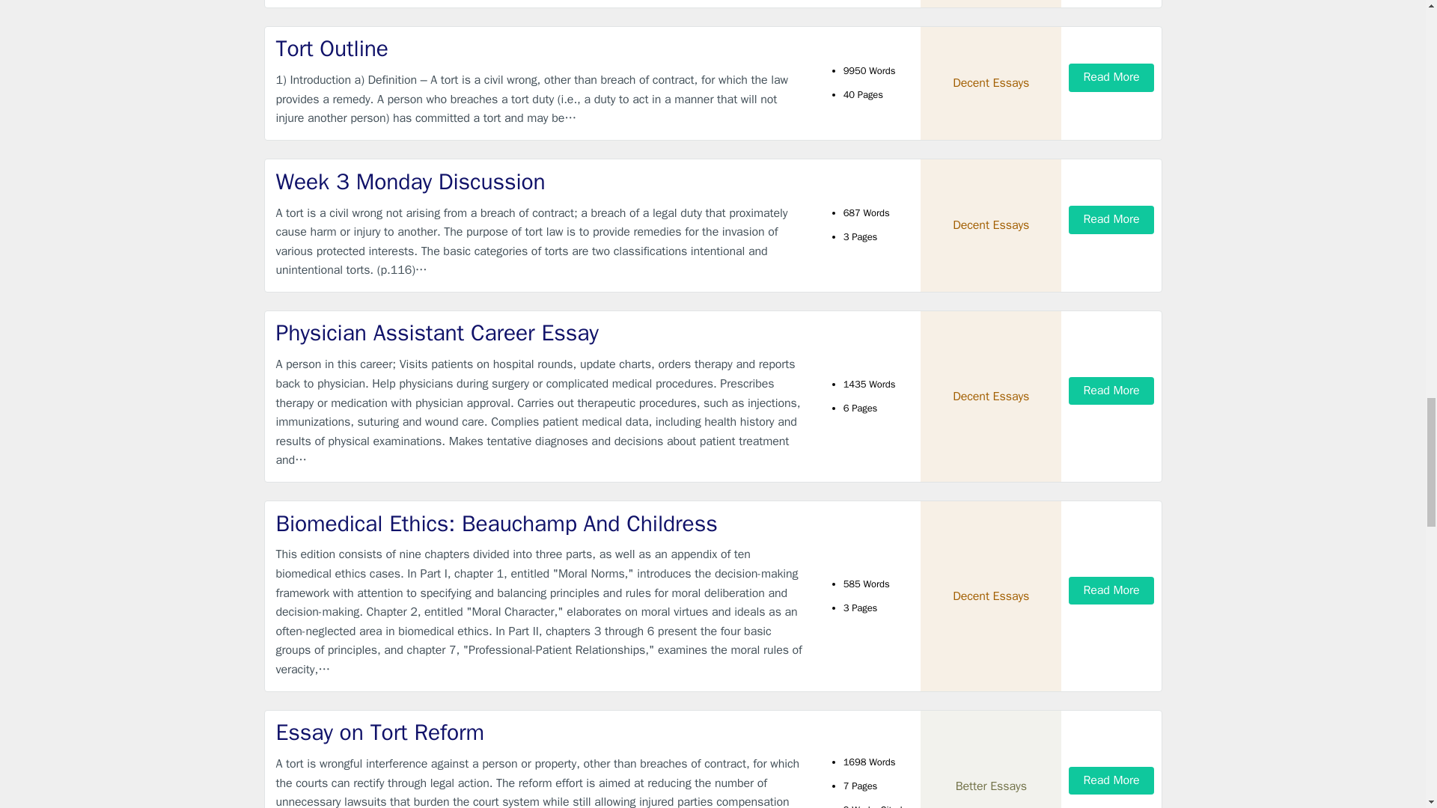  I want to click on Physician Assistant Career Essay, so click(542, 333).